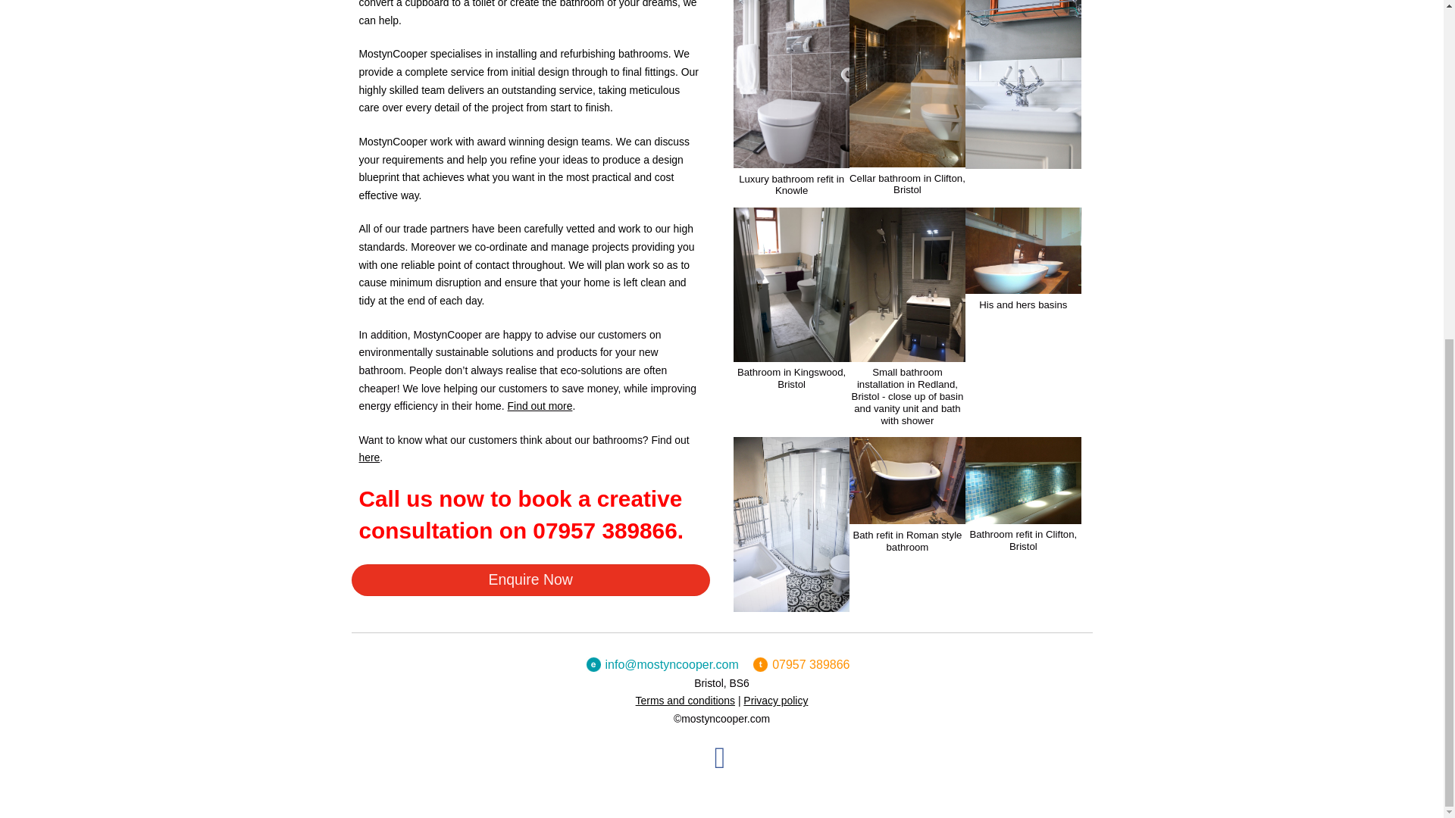 This screenshot has height=818, width=1455. Describe the element at coordinates (540, 406) in the screenshot. I see `Find out more` at that location.